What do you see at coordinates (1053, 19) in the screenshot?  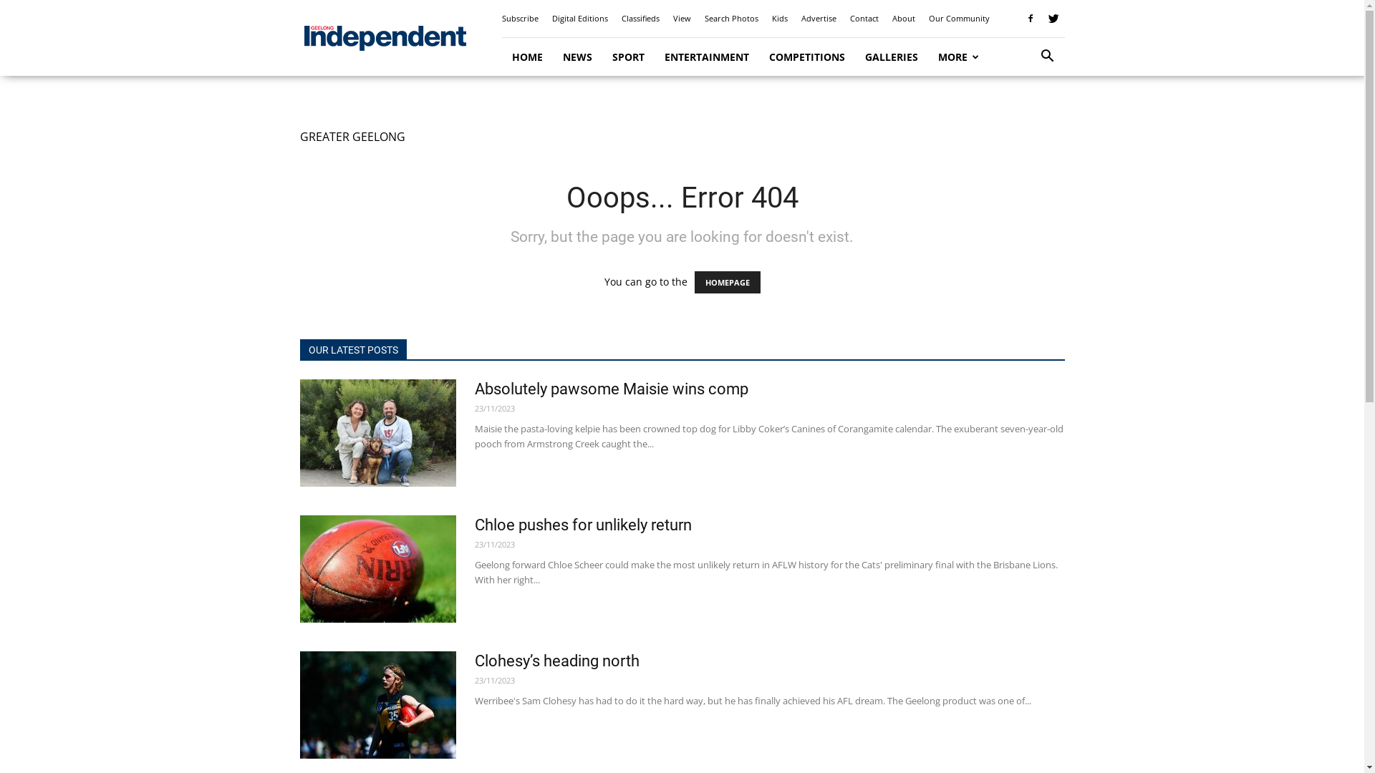 I see `Twitter` at bounding box center [1053, 19].